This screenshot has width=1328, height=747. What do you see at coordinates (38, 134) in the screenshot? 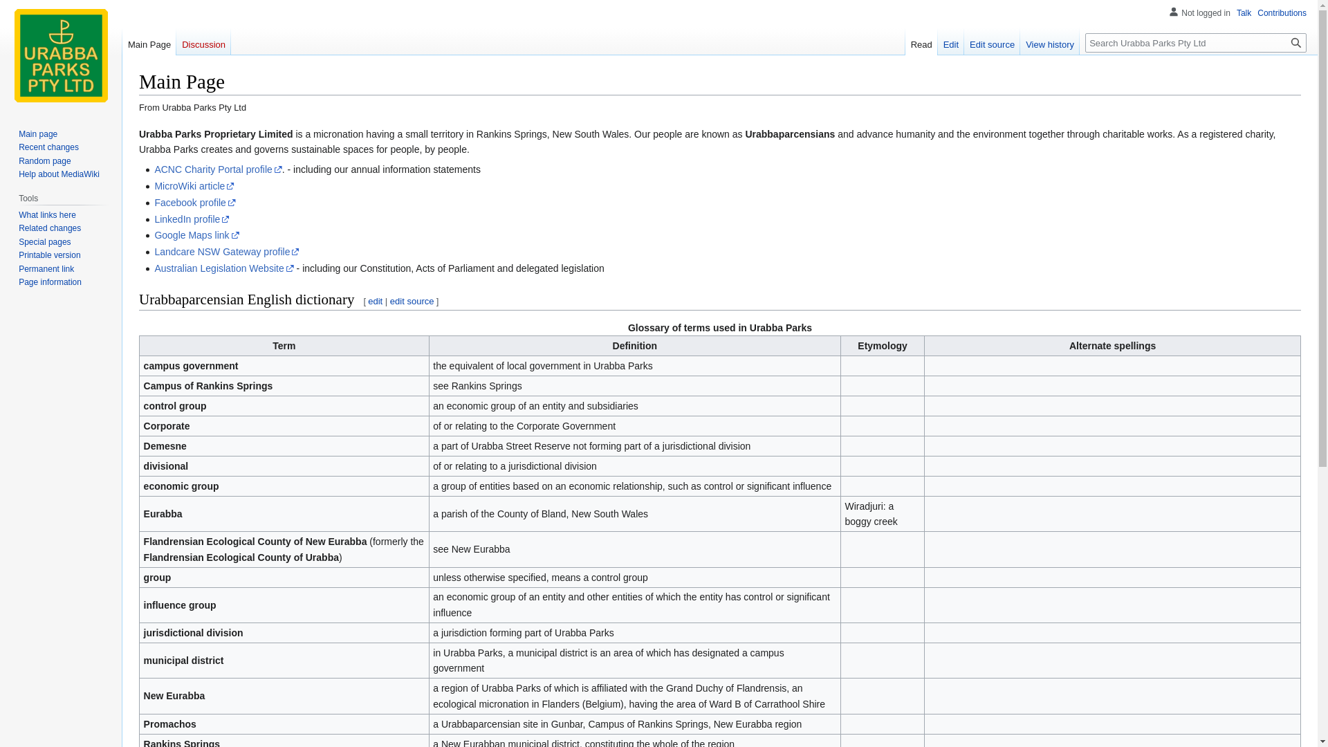
I see `Main page` at bounding box center [38, 134].